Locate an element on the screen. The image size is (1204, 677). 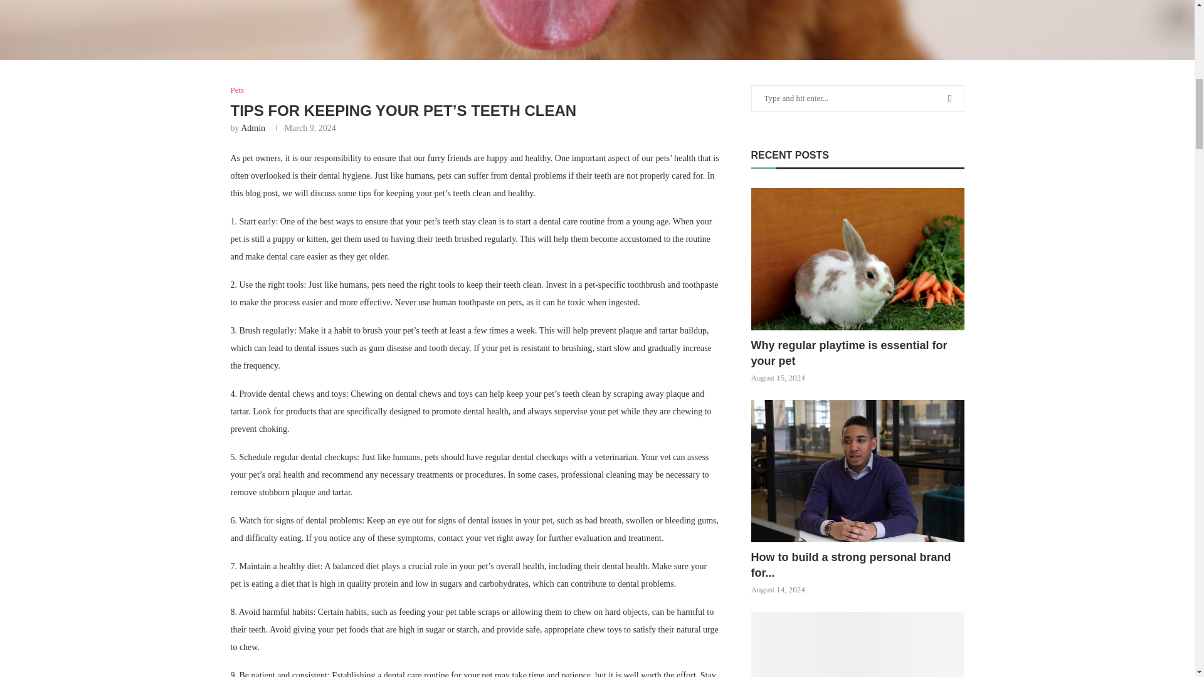
Admin is located at coordinates (253, 128).